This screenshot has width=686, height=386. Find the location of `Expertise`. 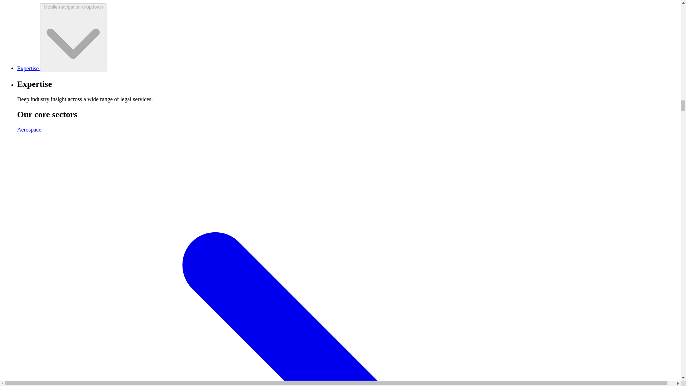

Expertise is located at coordinates (29, 68).